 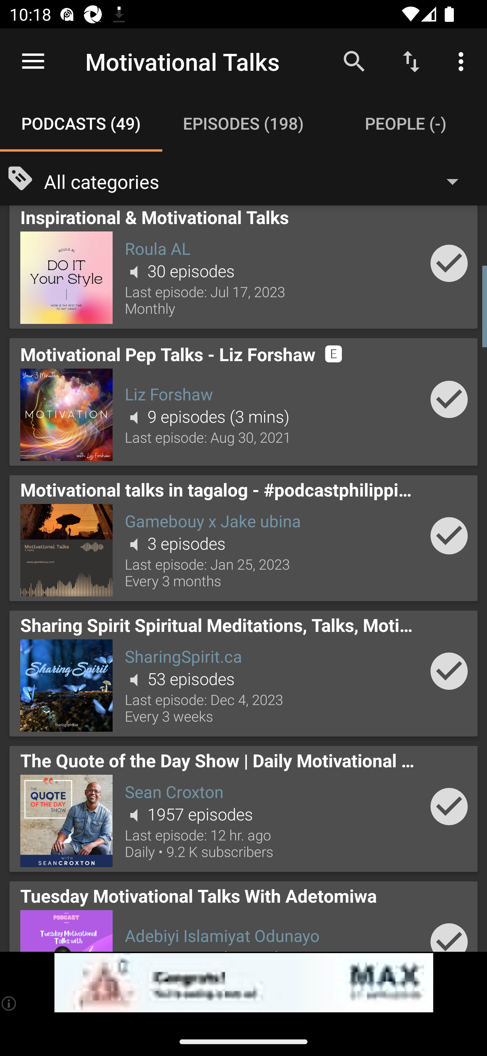 I want to click on app-monetization, so click(x=243, y=983).